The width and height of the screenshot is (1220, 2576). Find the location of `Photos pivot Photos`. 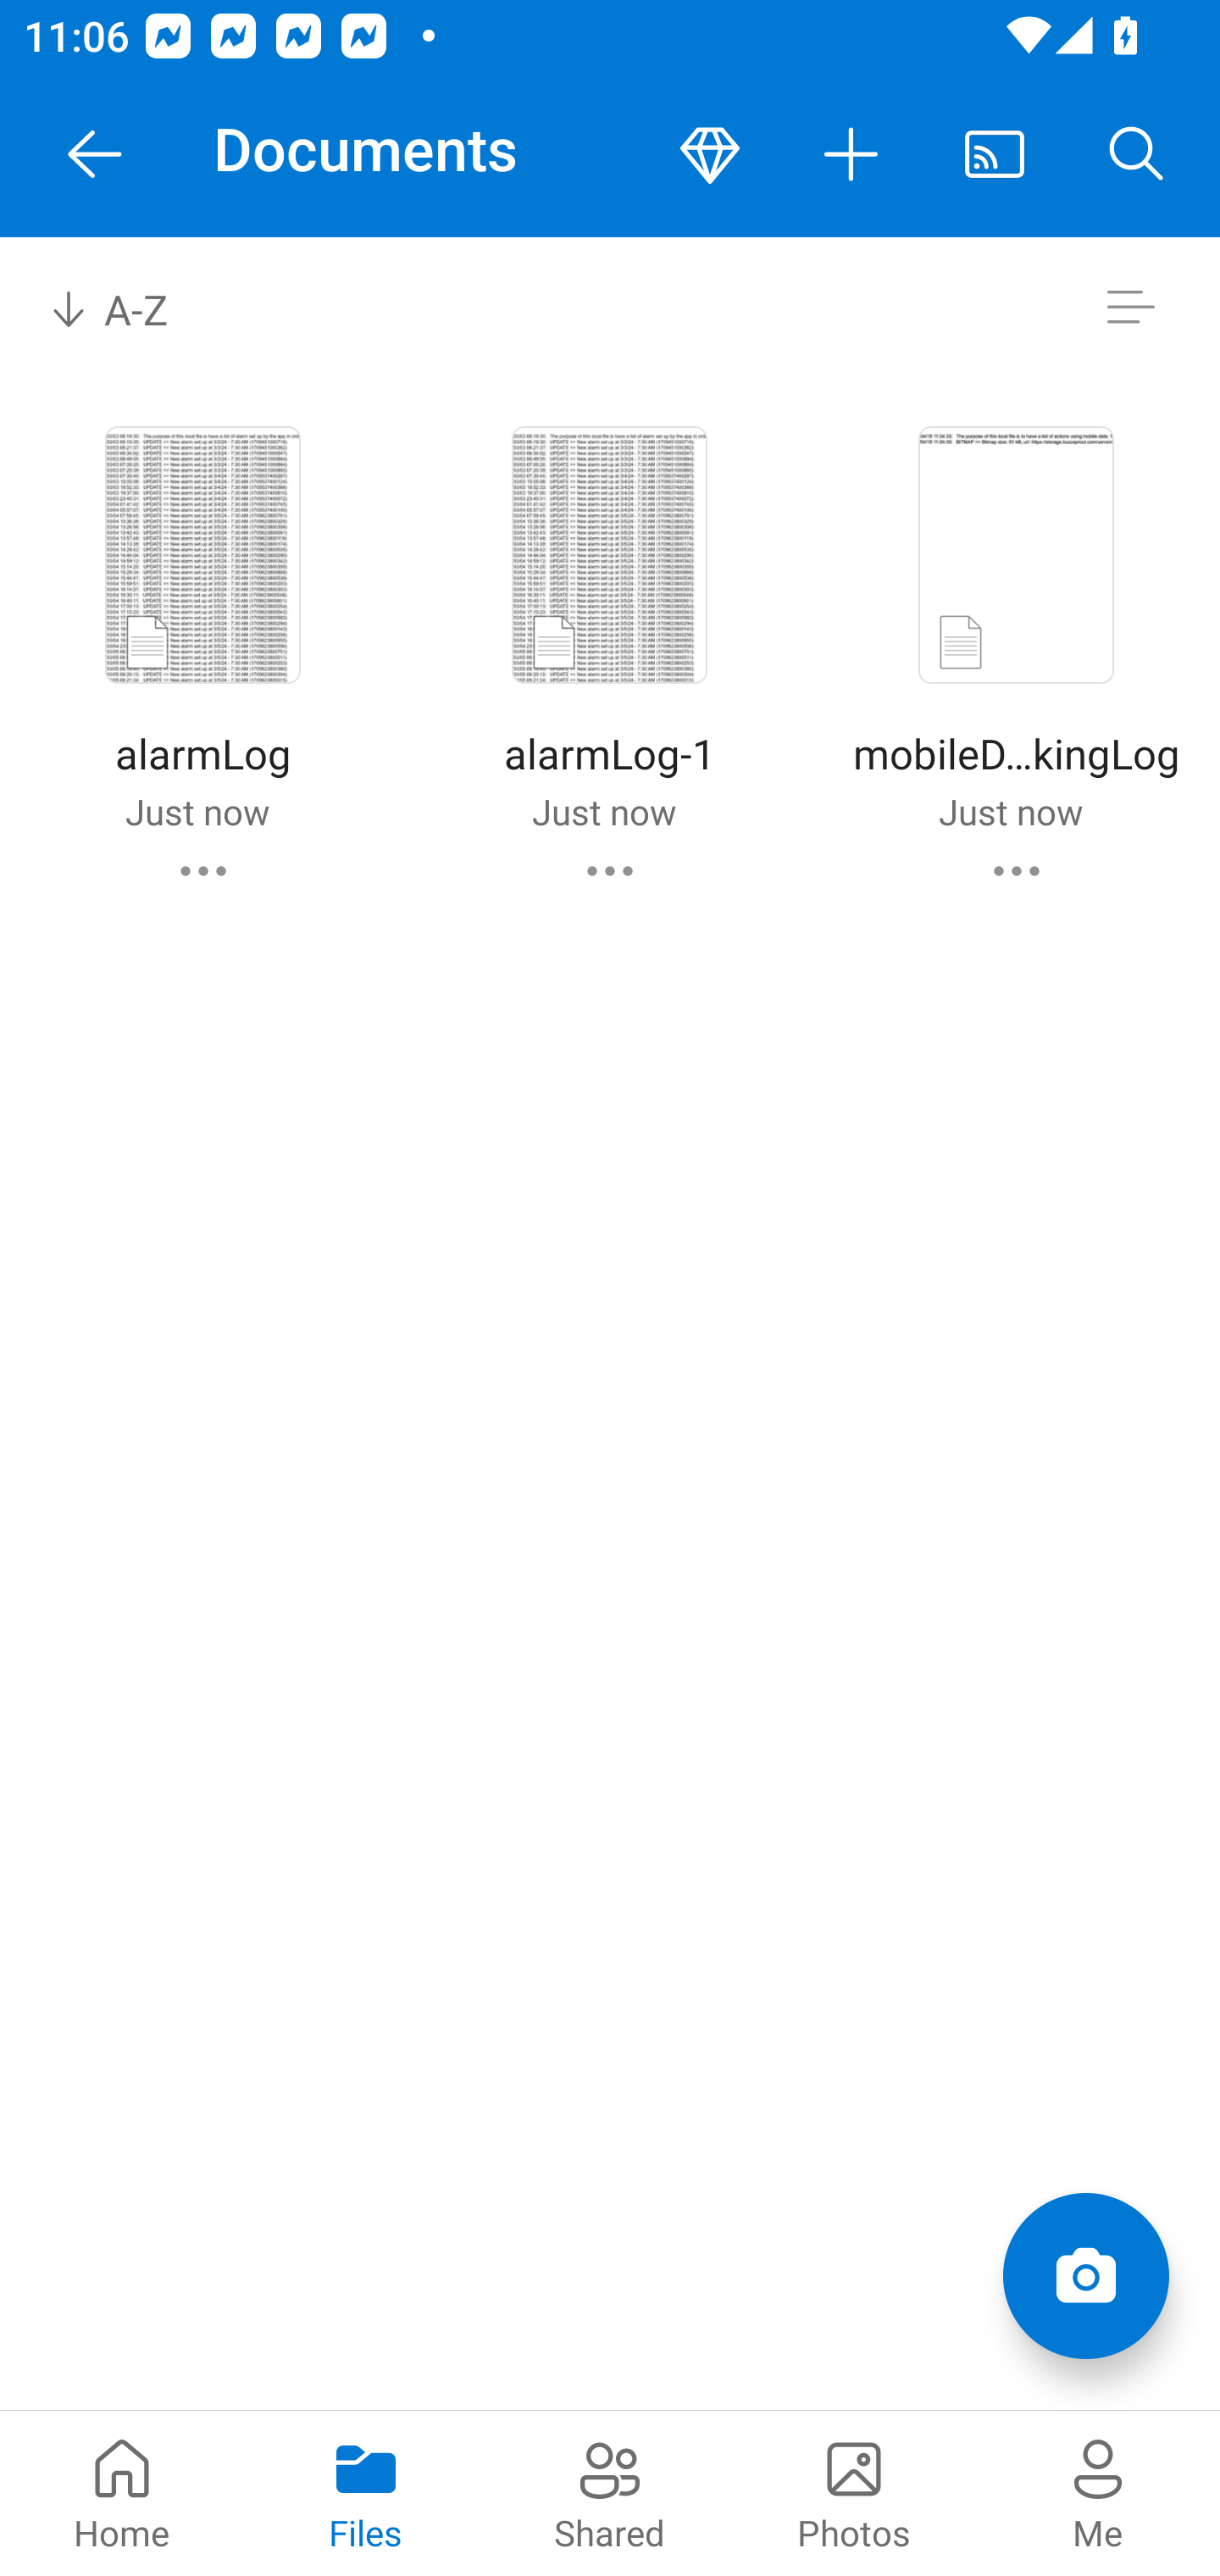

Photos pivot Photos is located at coordinates (854, 2493).